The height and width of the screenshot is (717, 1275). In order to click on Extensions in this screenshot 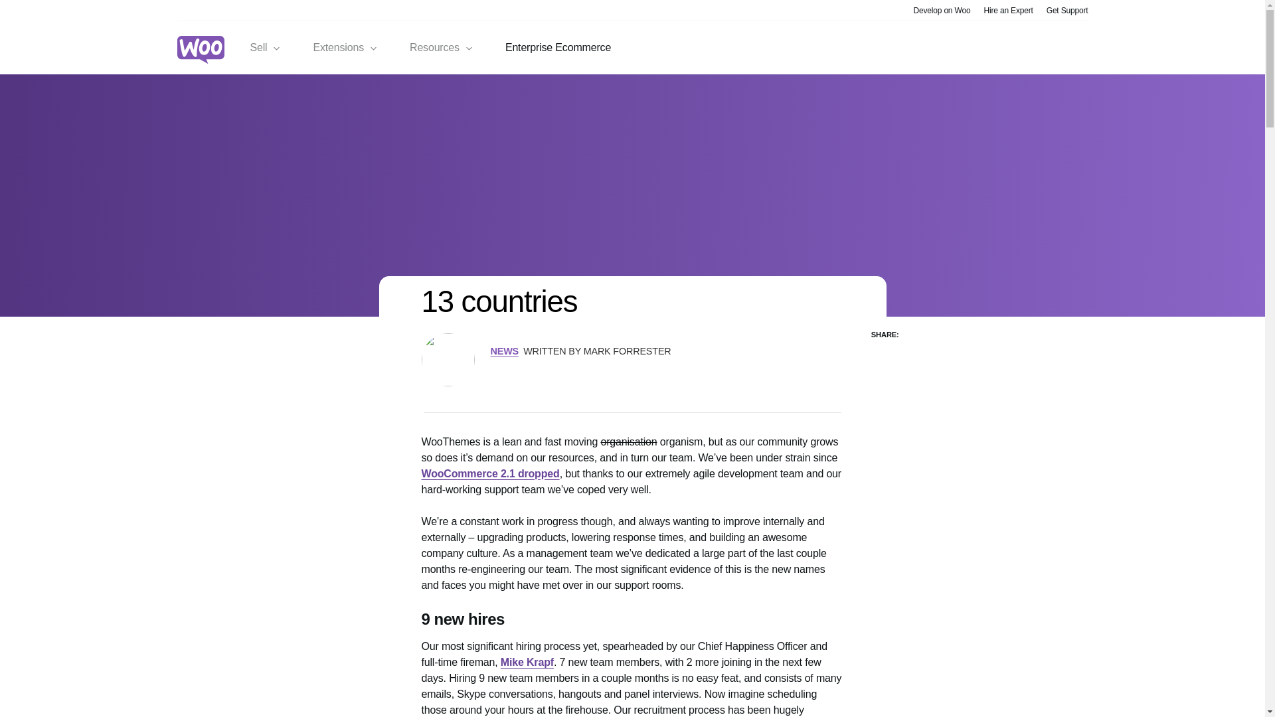, I will do `click(345, 48)`.